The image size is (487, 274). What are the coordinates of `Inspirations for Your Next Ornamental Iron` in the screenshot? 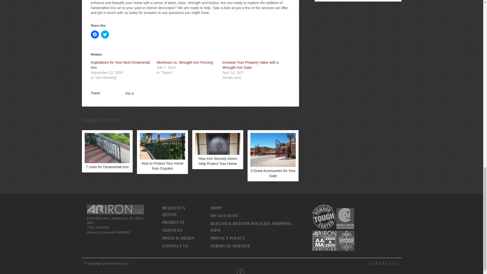 It's located at (120, 65).